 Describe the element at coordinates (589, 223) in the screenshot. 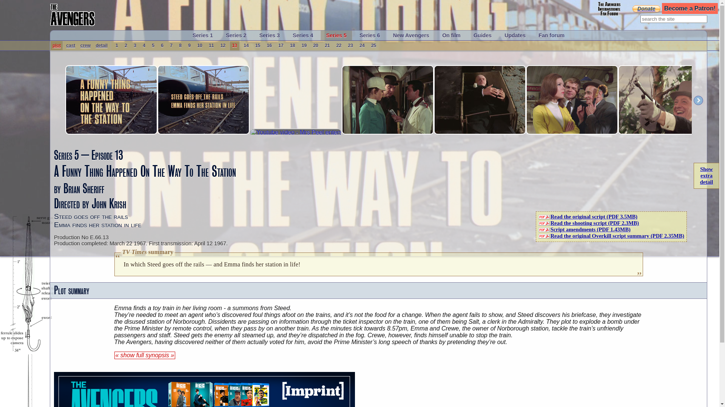

I see `Read the shooting script (PDF 2.3MB)` at that location.